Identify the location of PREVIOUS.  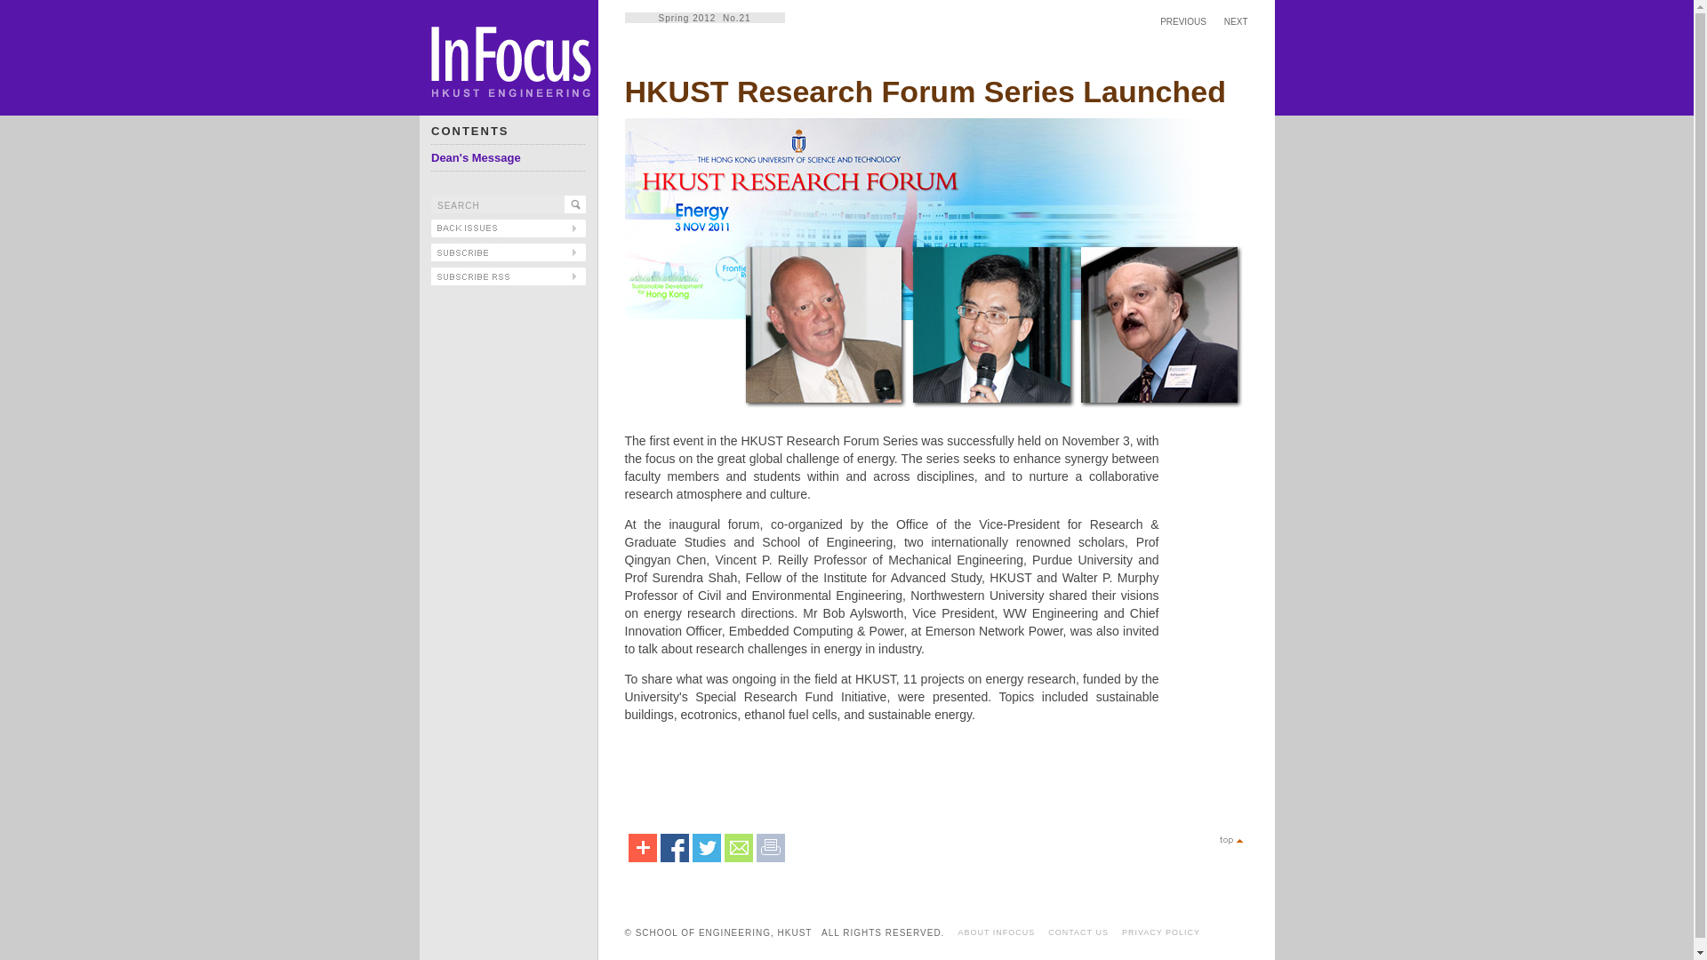
(1183, 21).